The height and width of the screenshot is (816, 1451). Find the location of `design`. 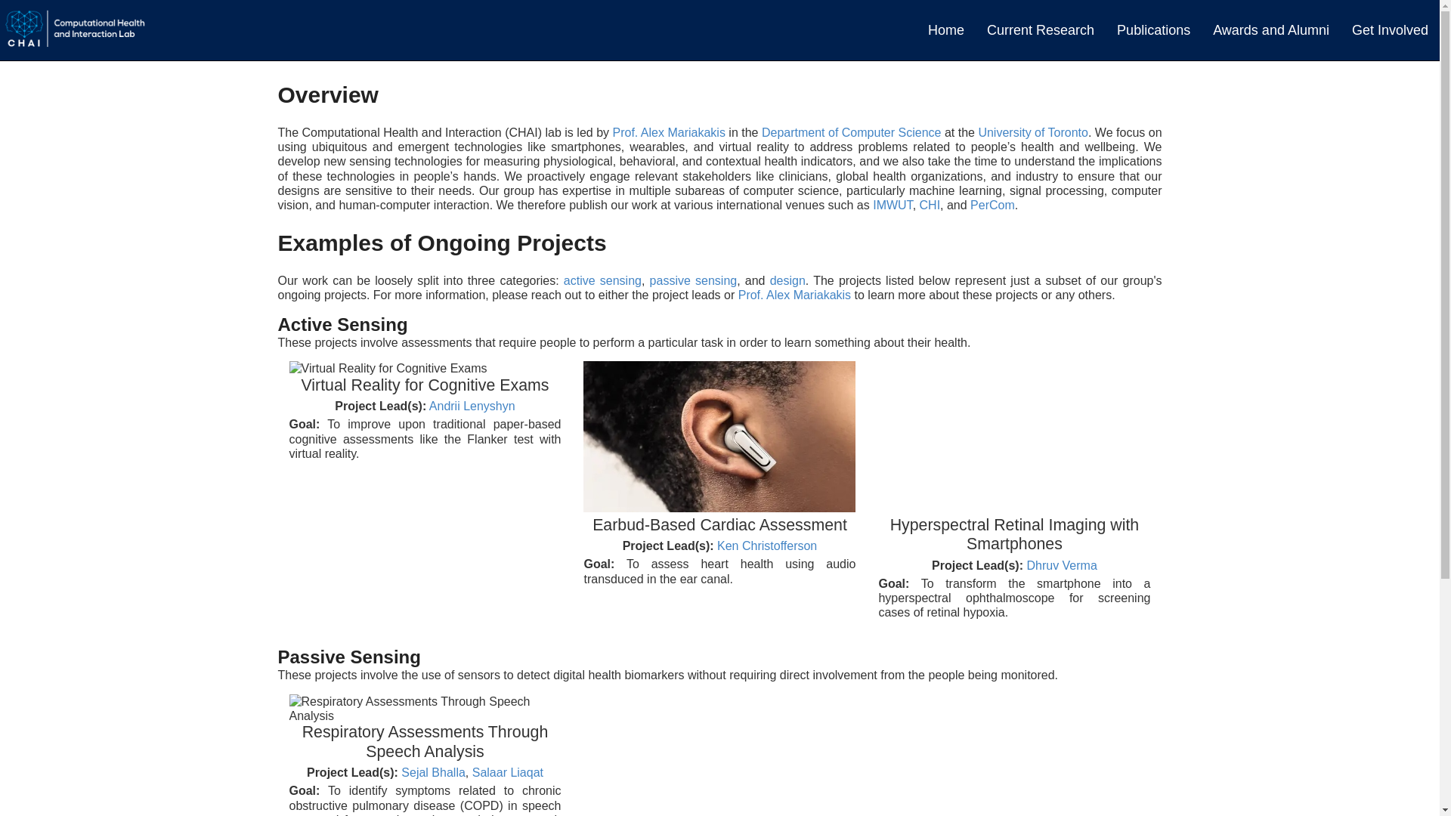

design is located at coordinates (787, 280).